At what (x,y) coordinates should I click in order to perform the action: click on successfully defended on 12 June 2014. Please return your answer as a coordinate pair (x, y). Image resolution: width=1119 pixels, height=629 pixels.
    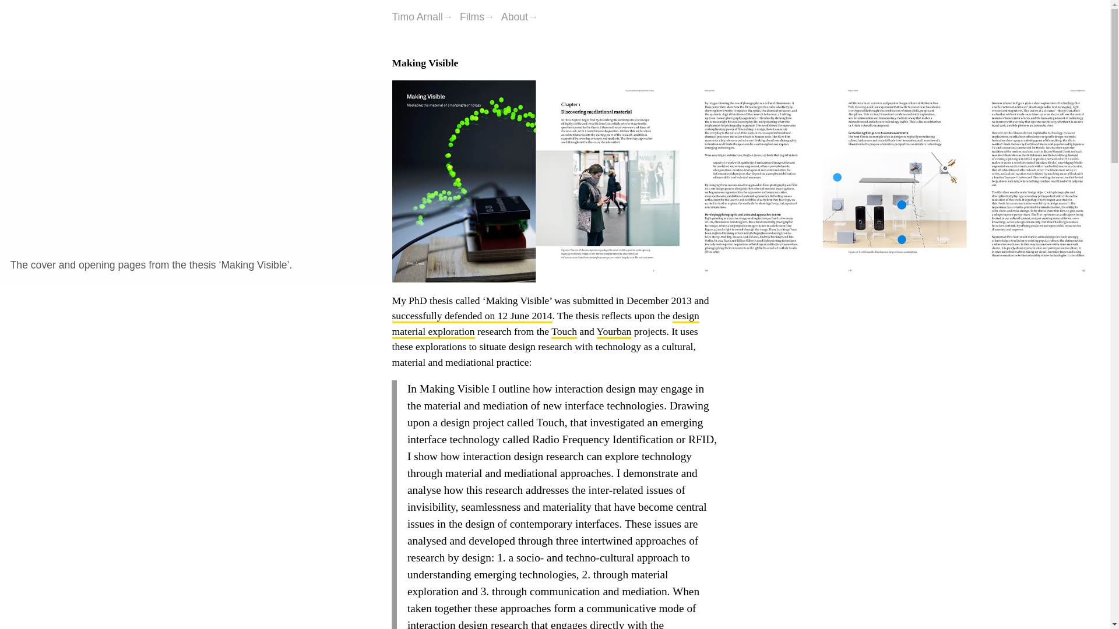
    Looking at the image, I should click on (471, 316).